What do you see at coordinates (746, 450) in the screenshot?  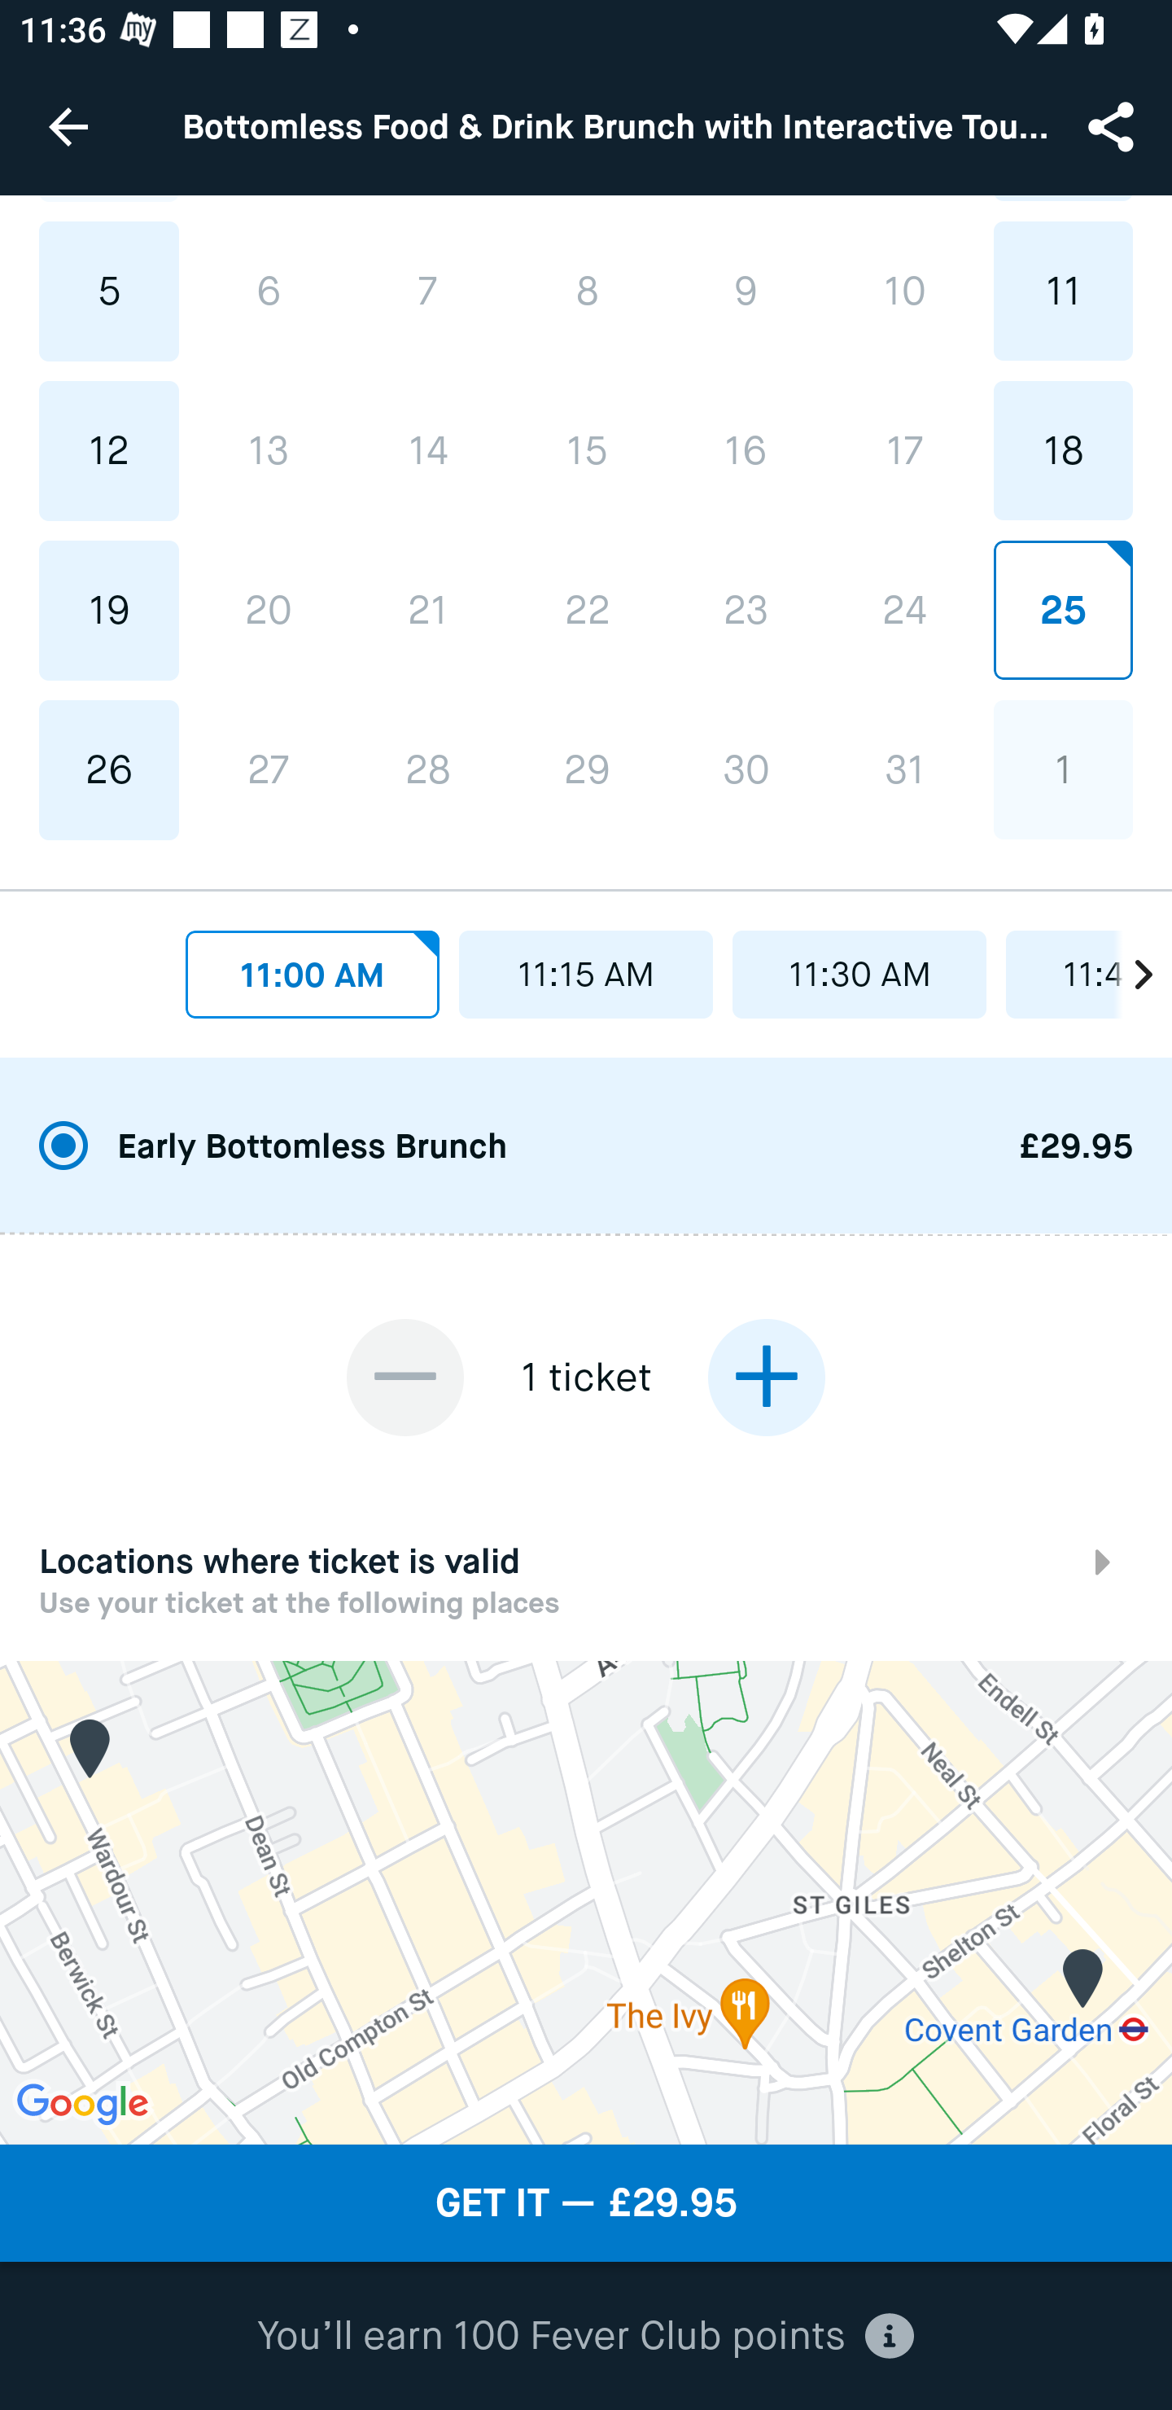 I see `16` at bounding box center [746, 450].